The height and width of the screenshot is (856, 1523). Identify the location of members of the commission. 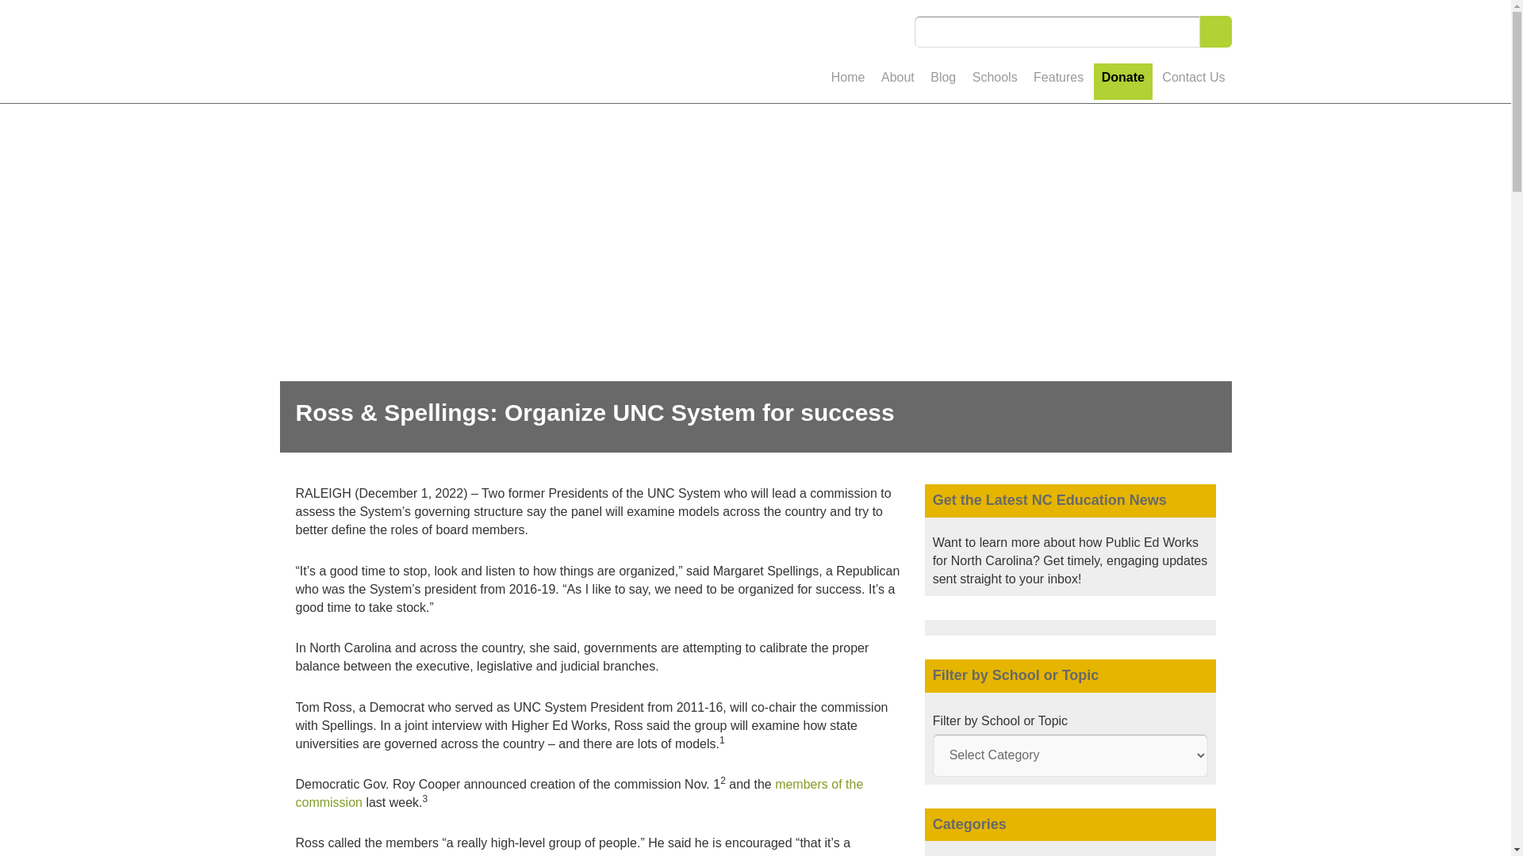
(579, 793).